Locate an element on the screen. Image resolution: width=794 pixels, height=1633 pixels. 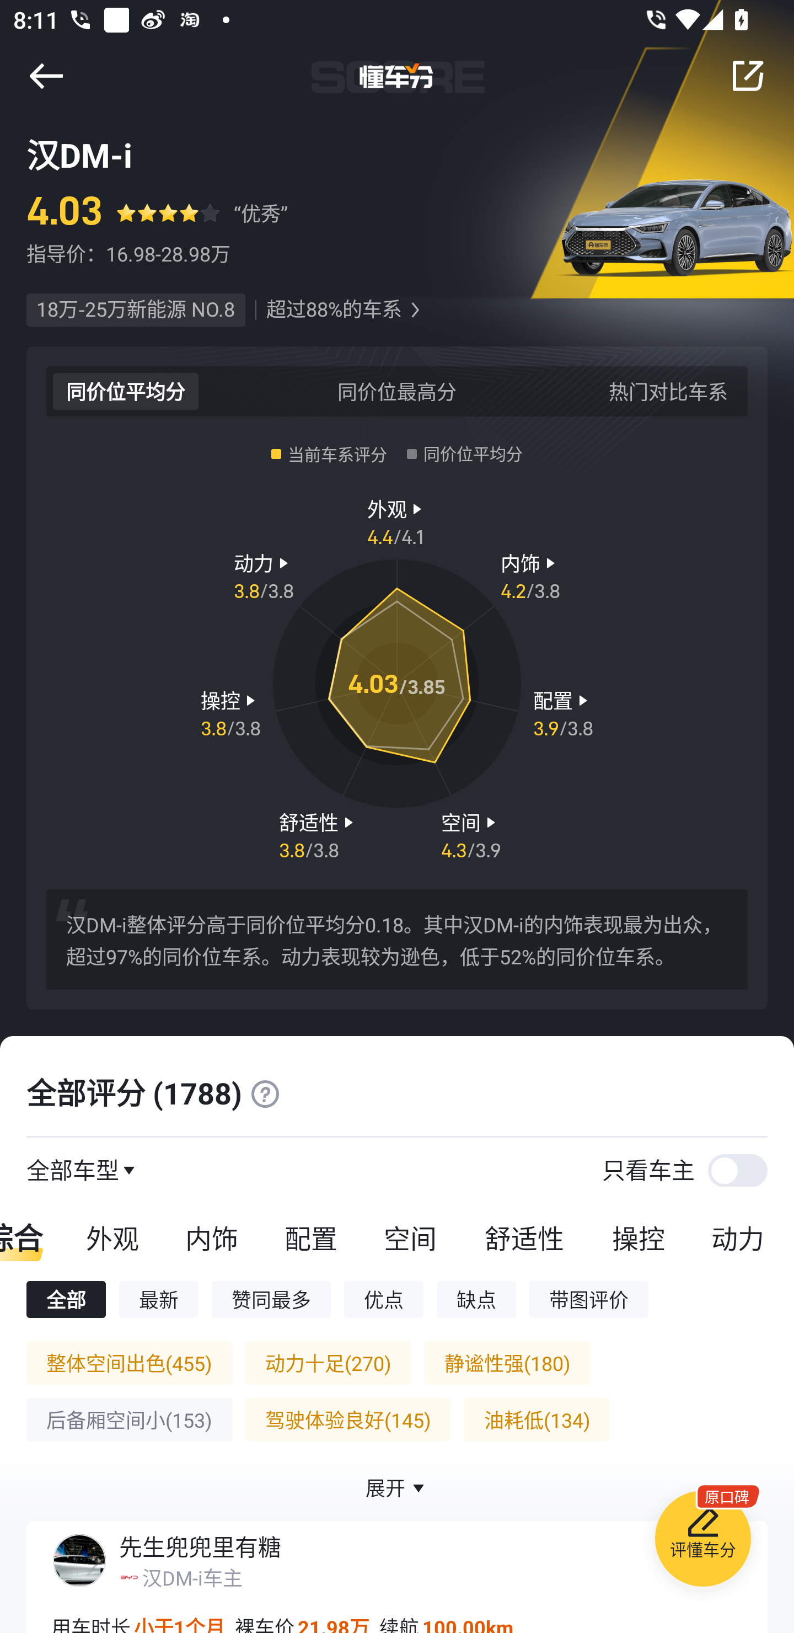
汉DM-i车主 is located at coordinates (192, 1577).